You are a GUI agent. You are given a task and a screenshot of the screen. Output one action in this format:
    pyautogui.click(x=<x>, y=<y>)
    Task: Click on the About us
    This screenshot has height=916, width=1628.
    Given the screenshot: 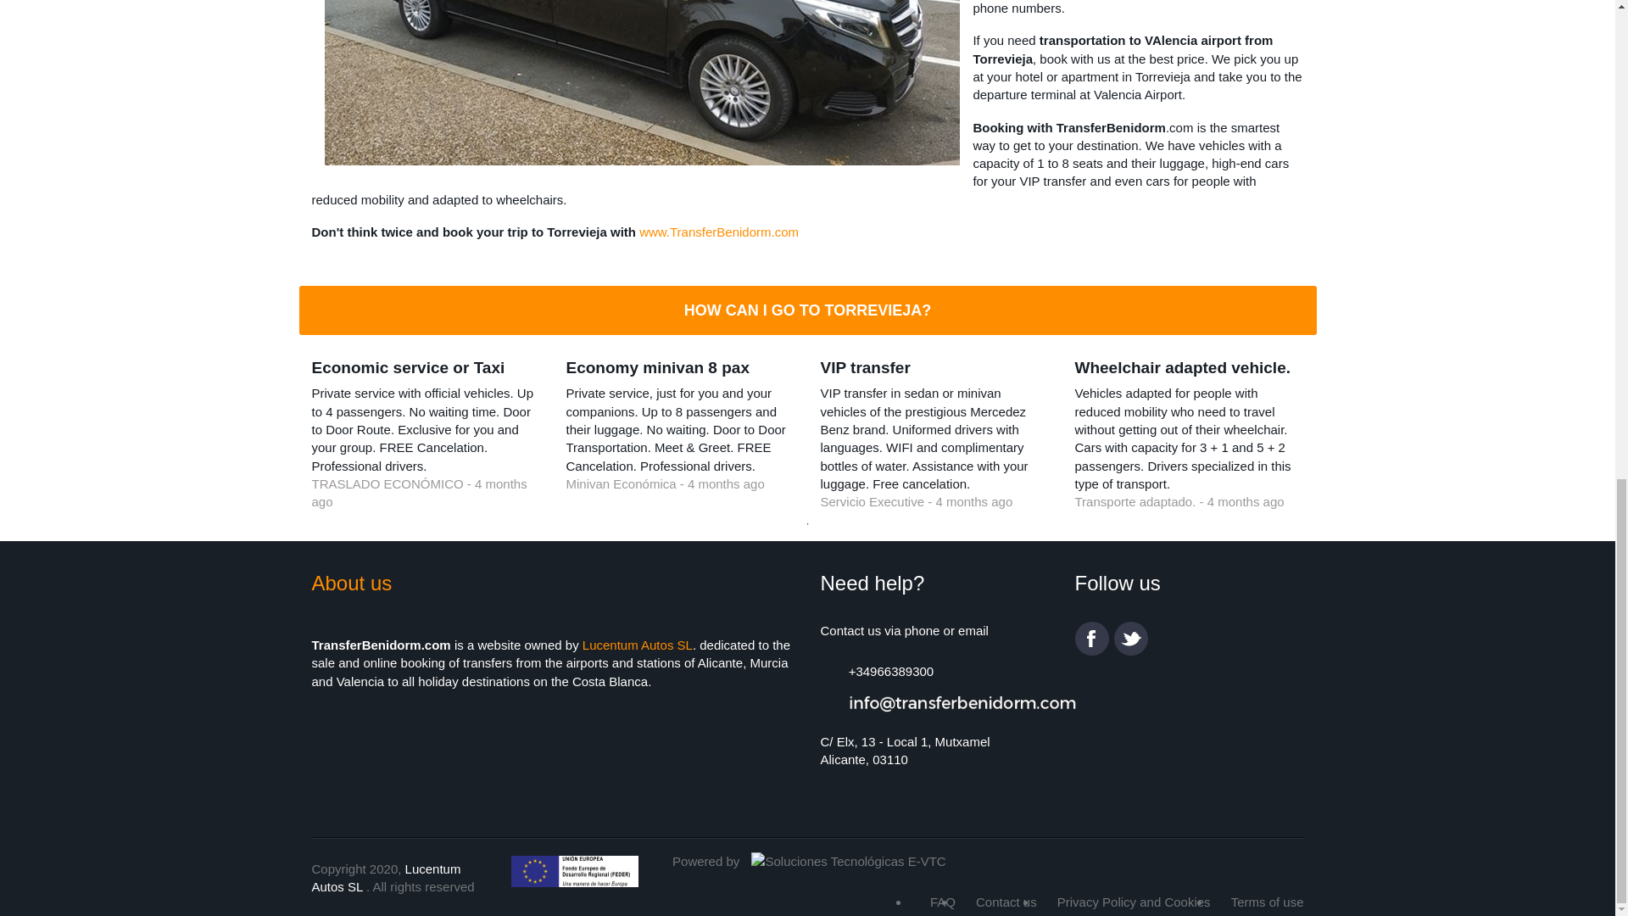 What is the action you would take?
    pyautogui.click(x=352, y=582)
    